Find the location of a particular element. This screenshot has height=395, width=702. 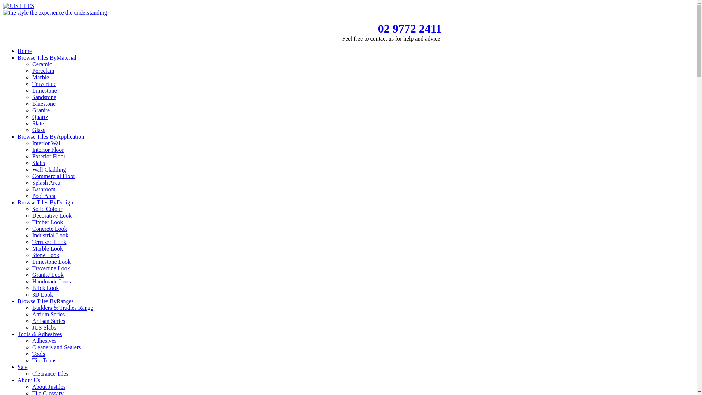

Splash Area is located at coordinates (46, 183).